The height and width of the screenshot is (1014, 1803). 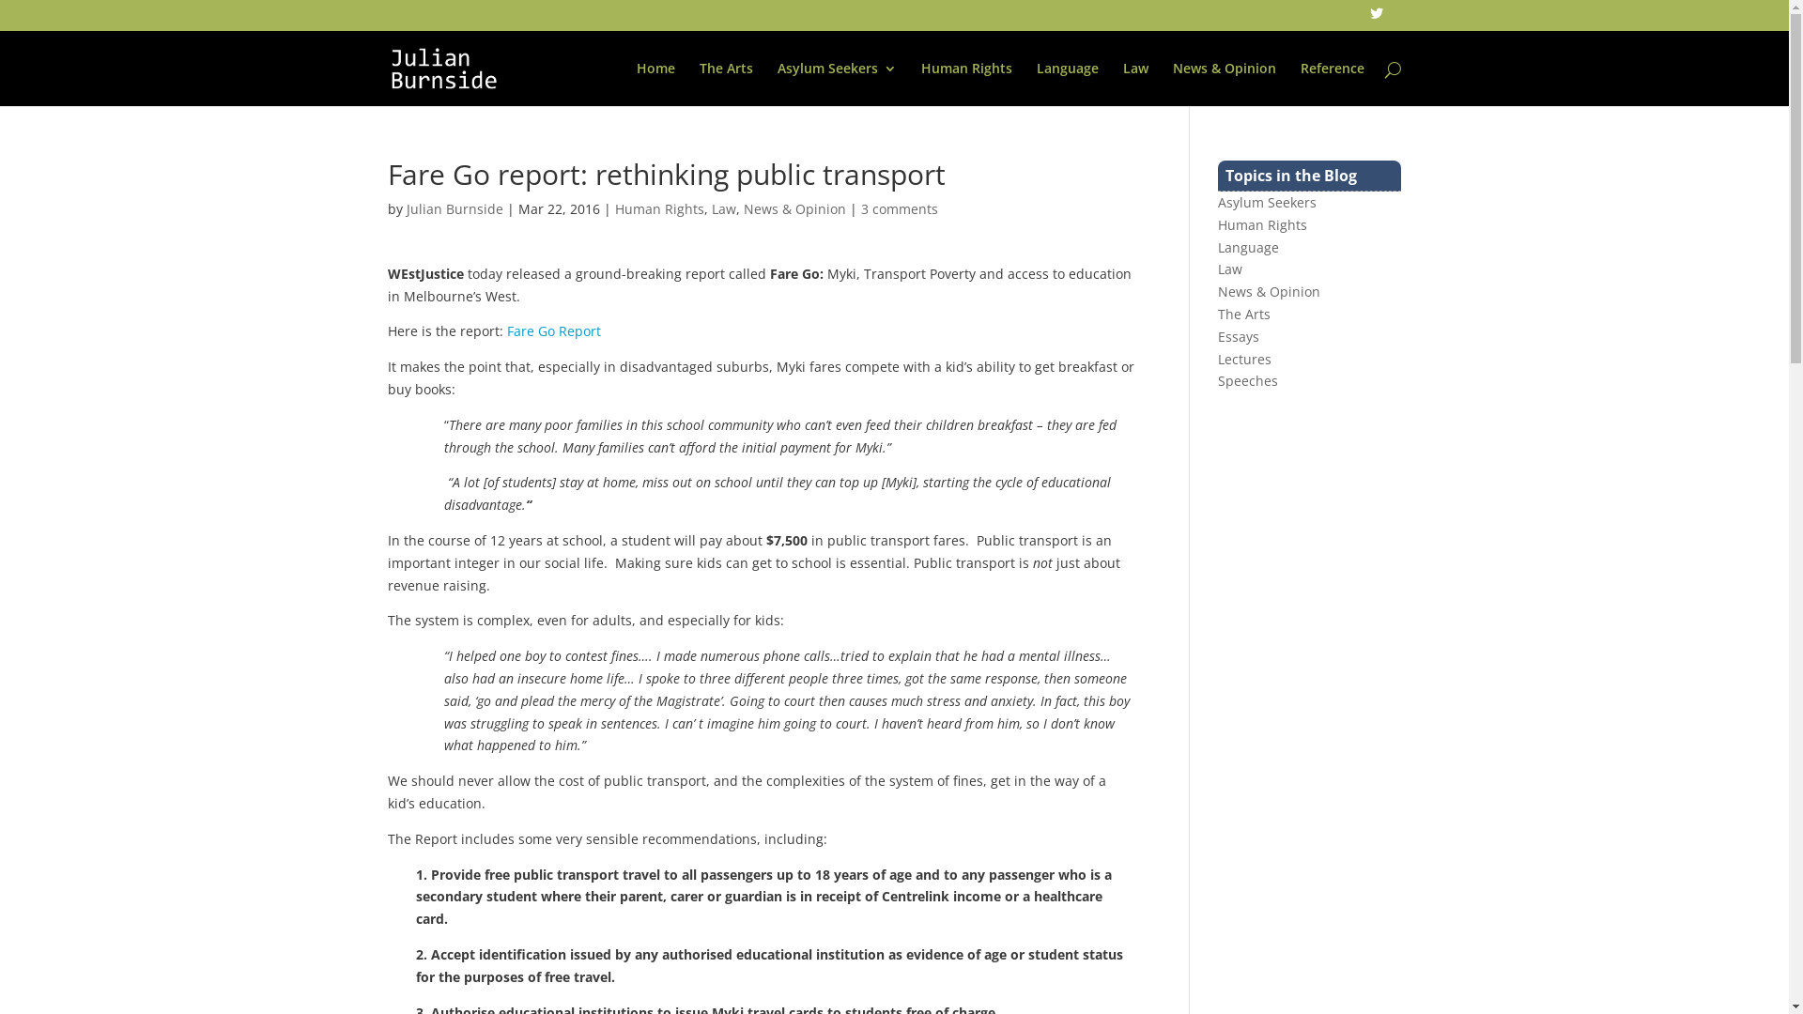 What do you see at coordinates (725, 84) in the screenshot?
I see `The Arts` at bounding box center [725, 84].